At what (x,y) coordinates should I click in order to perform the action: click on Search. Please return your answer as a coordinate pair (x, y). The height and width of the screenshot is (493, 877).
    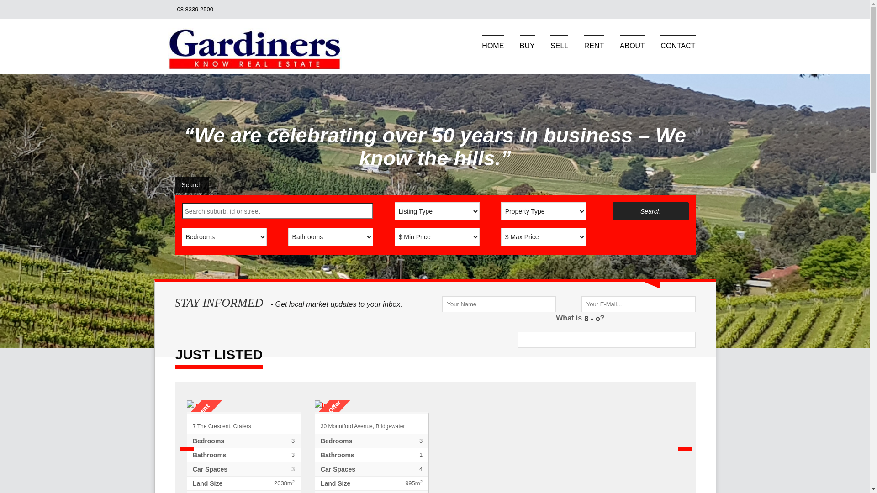
    Looking at the image, I should click on (192, 185).